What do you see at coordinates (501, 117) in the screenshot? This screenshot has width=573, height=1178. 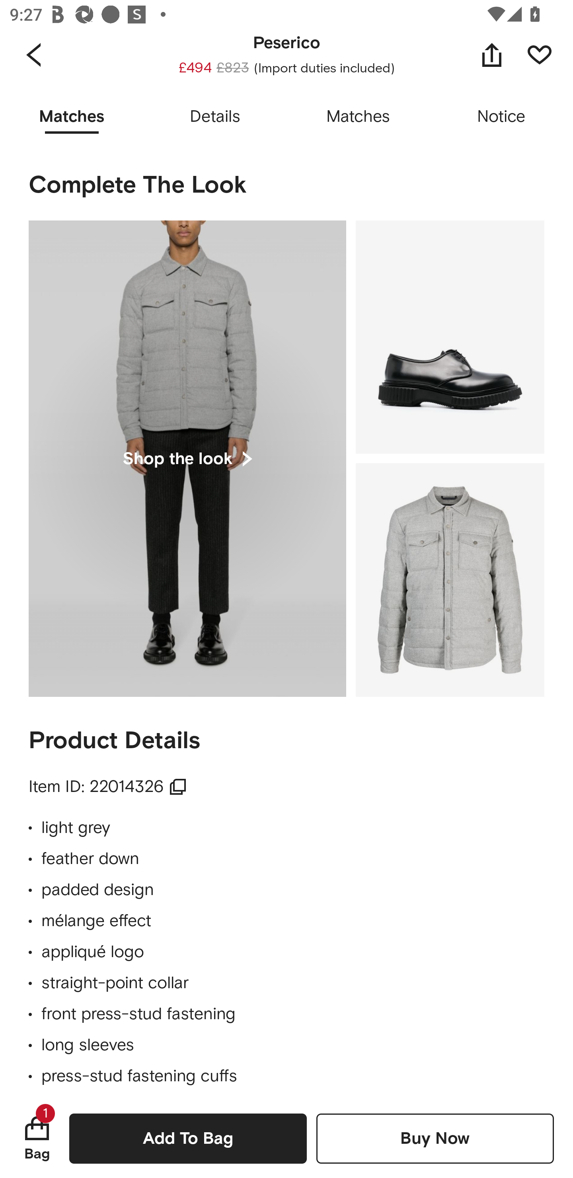 I see `Notice` at bounding box center [501, 117].